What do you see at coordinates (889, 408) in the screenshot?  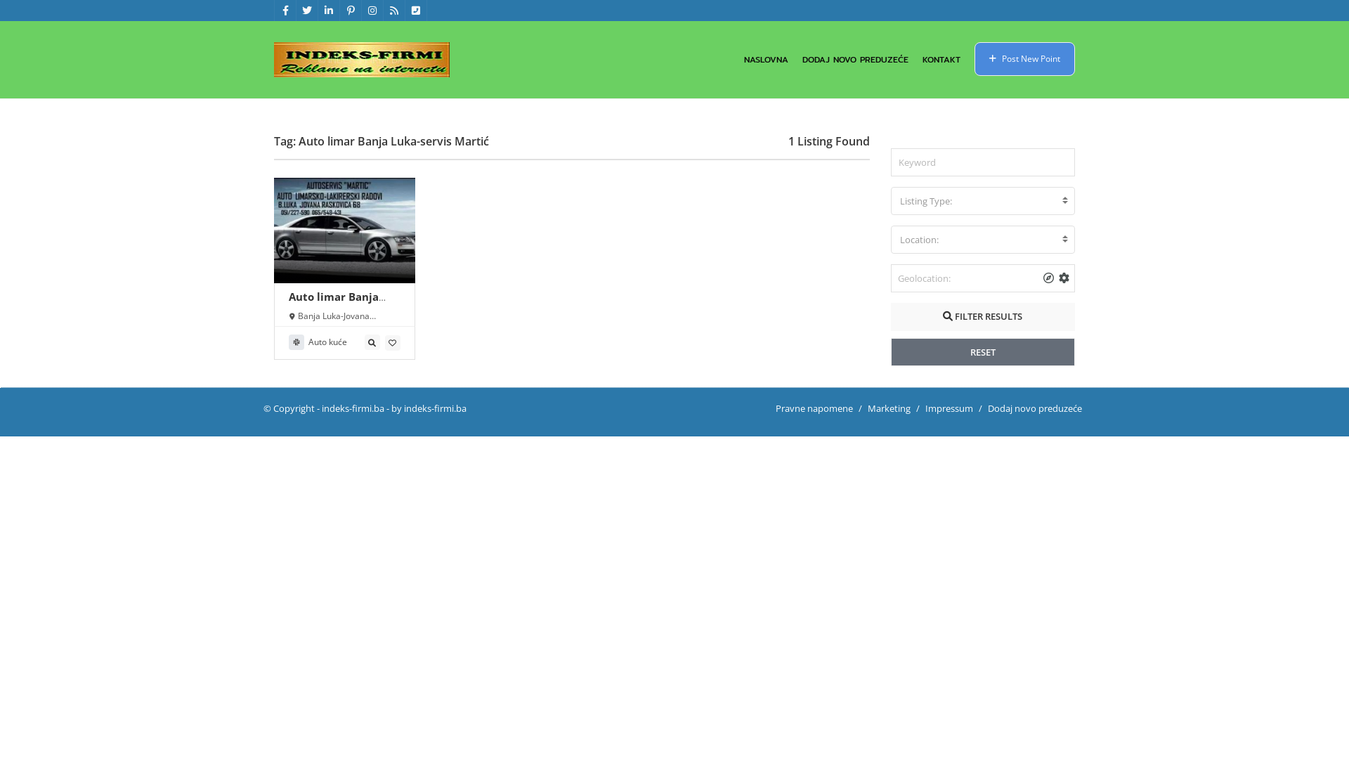 I see `Marketing` at bounding box center [889, 408].